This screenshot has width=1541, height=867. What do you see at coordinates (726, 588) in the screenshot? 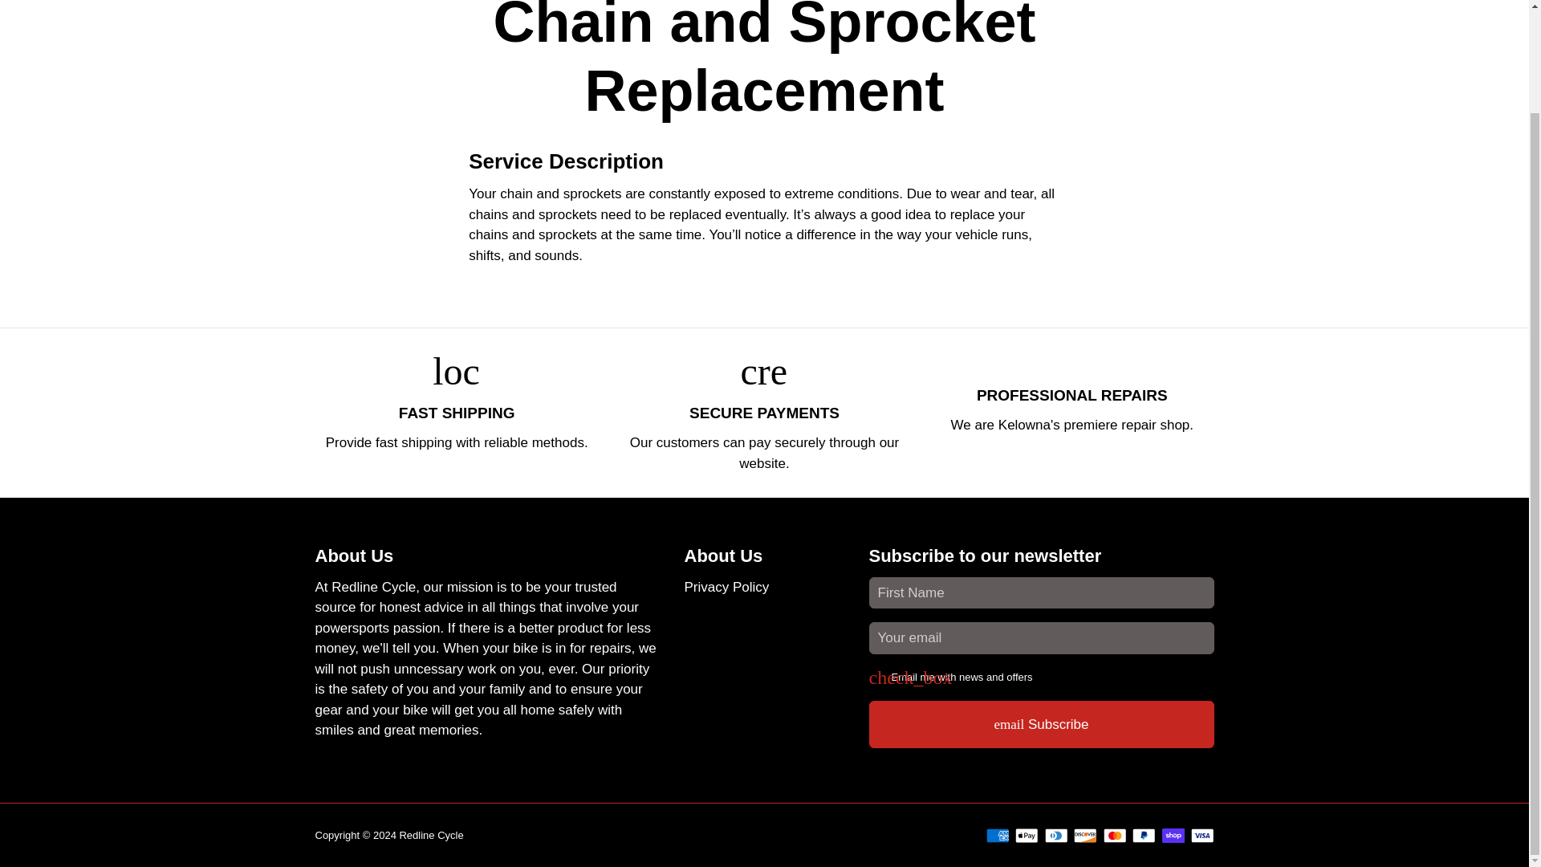
I see `Privacy Policy` at bounding box center [726, 588].